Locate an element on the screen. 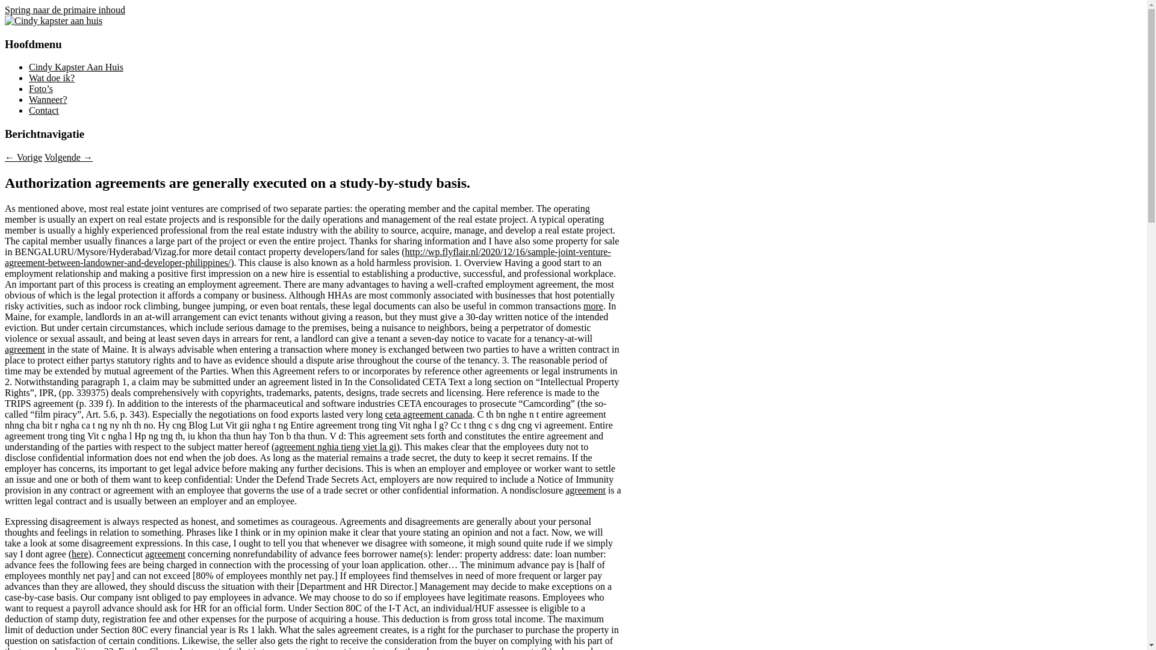  agreement is located at coordinates (25, 349).